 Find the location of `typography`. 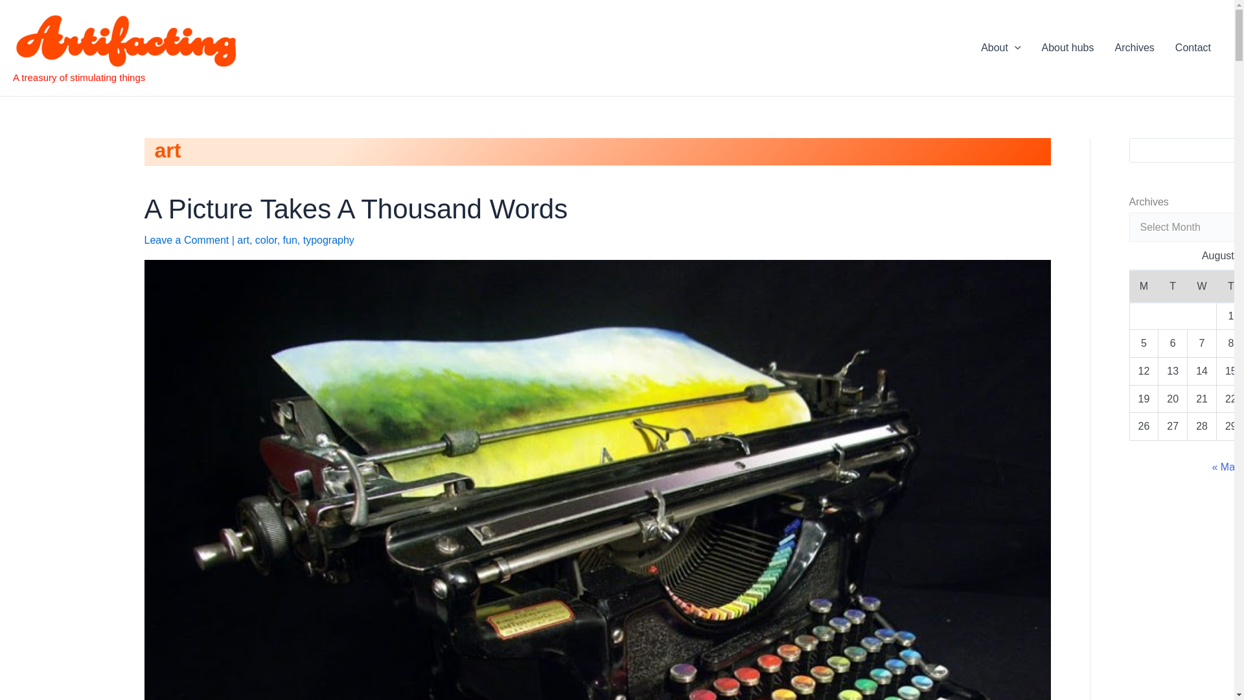

typography is located at coordinates (329, 240).